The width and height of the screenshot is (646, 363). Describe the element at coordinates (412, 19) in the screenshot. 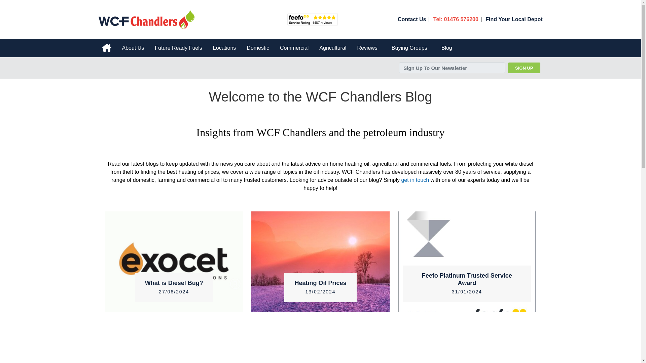

I see `Contact Us` at that location.